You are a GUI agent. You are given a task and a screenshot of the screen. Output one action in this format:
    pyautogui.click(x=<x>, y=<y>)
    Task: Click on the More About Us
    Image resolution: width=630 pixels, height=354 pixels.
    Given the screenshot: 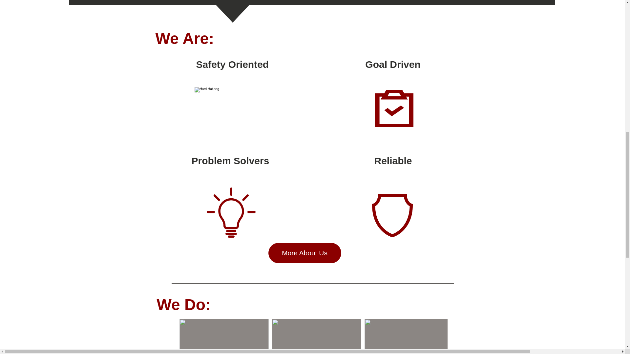 What is the action you would take?
    pyautogui.click(x=304, y=253)
    